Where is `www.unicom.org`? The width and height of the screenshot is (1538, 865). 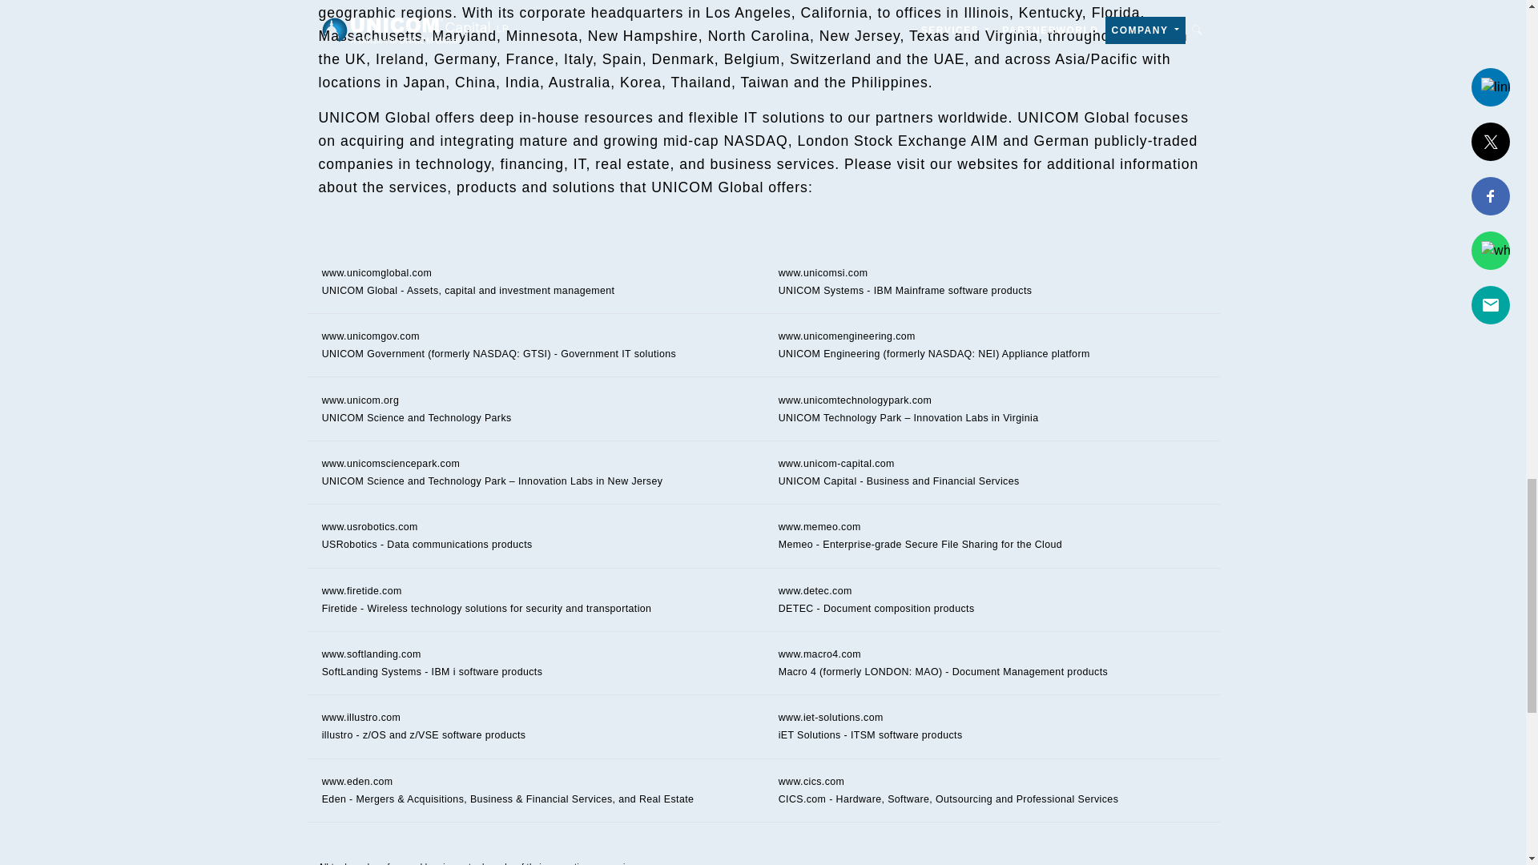
www.unicom.org is located at coordinates (360, 400).